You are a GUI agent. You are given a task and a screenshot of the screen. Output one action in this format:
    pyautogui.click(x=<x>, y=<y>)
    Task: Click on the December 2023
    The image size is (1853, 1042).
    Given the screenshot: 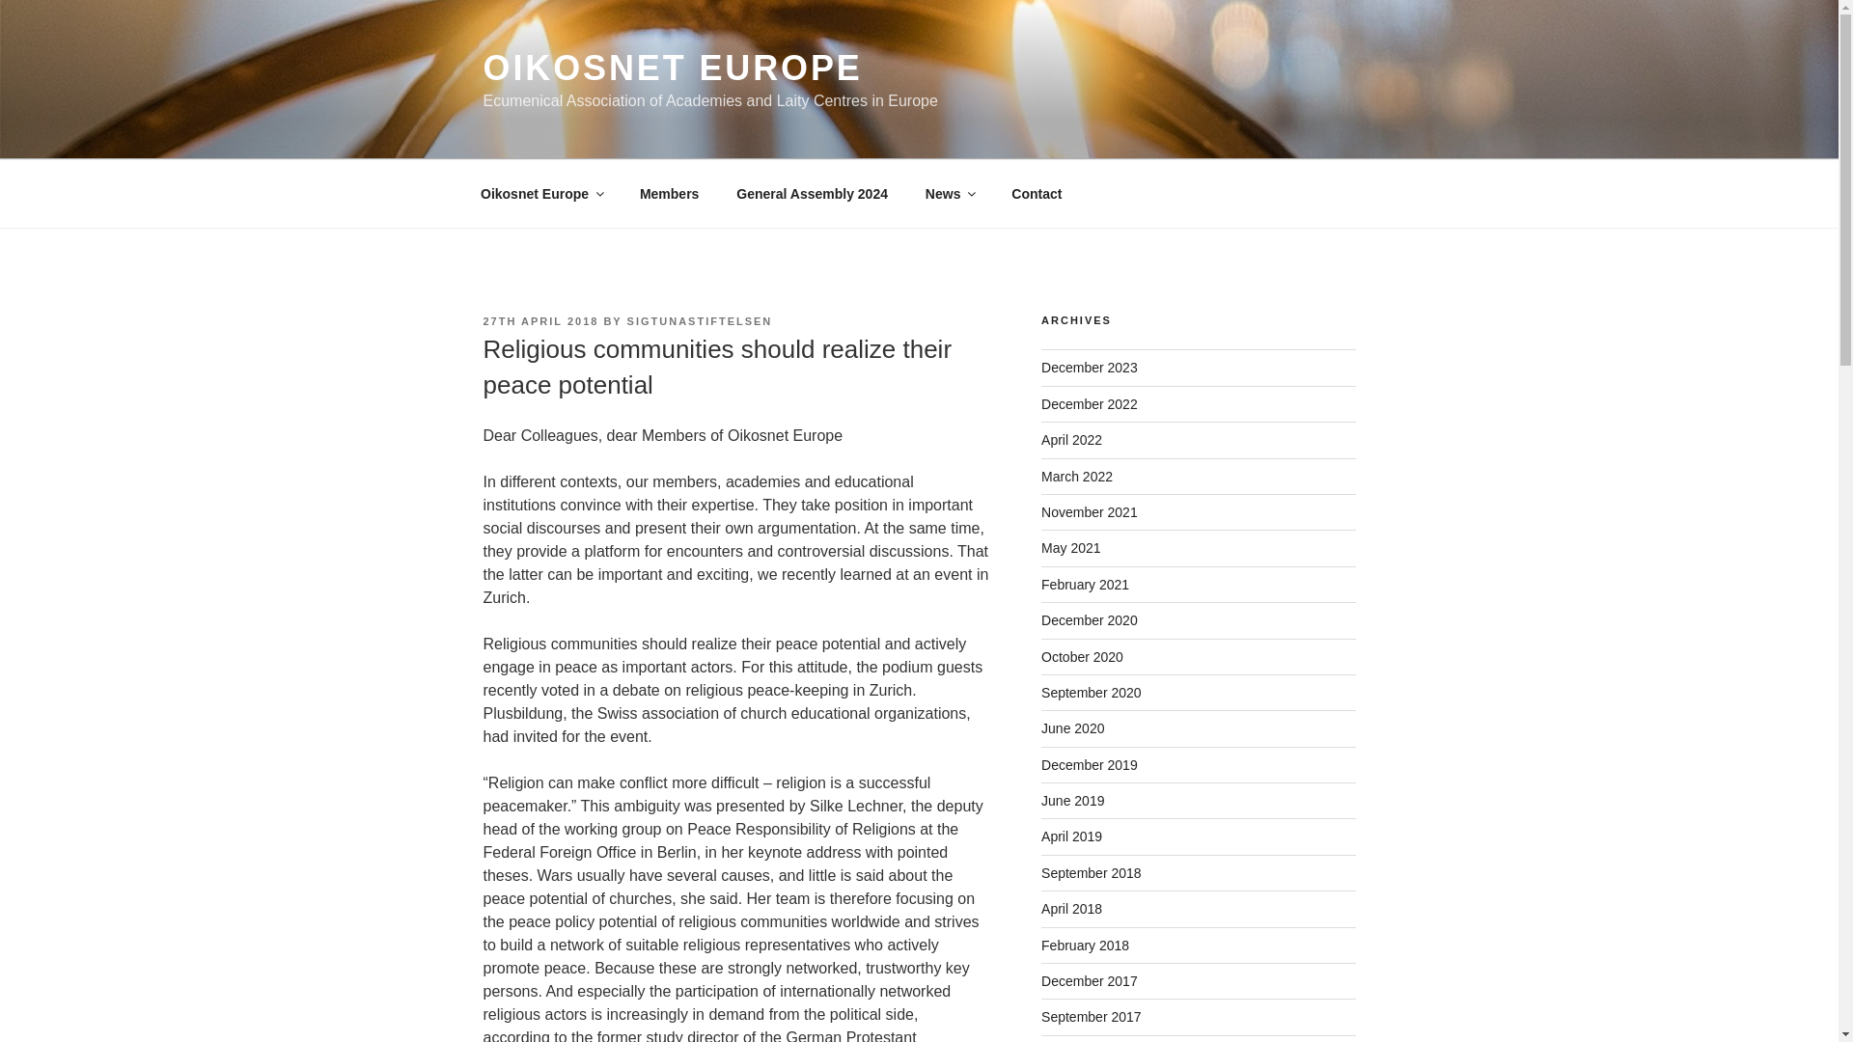 What is the action you would take?
    pyautogui.click(x=1089, y=367)
    